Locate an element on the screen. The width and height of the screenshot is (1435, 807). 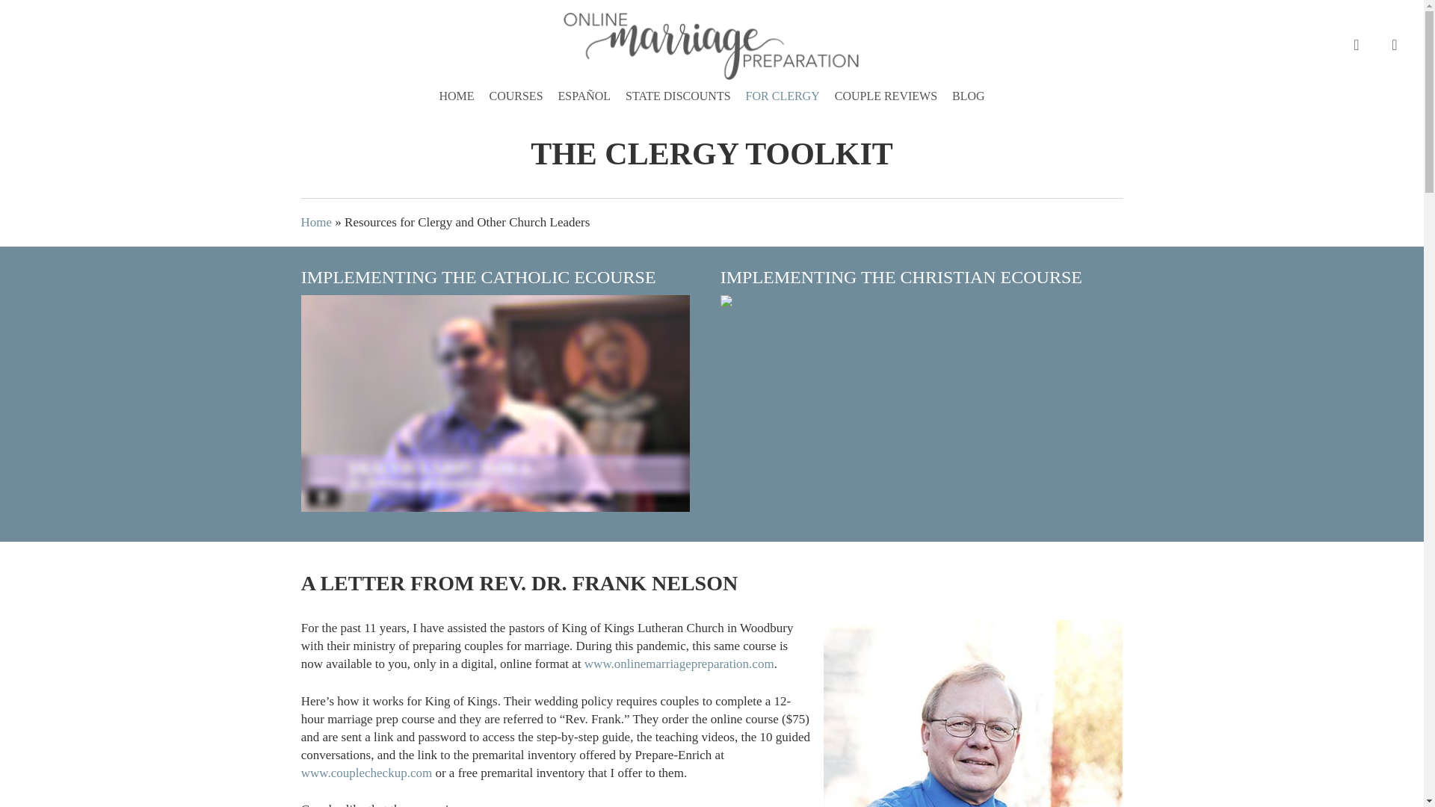
FOR CLERGY is located at coordinates (783, 96).